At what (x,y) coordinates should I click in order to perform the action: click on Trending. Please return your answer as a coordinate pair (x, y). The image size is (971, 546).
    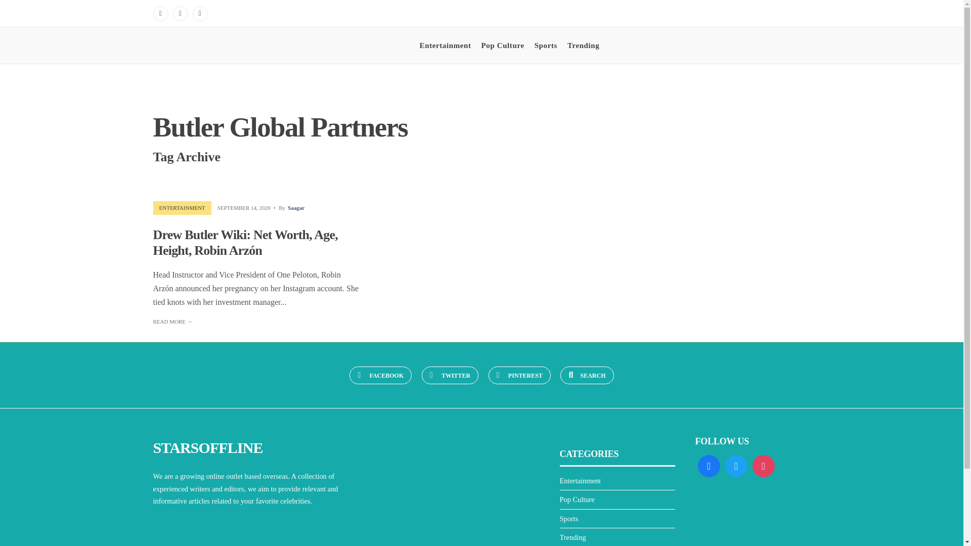
    Looking at the image, I should click on (583, 45).